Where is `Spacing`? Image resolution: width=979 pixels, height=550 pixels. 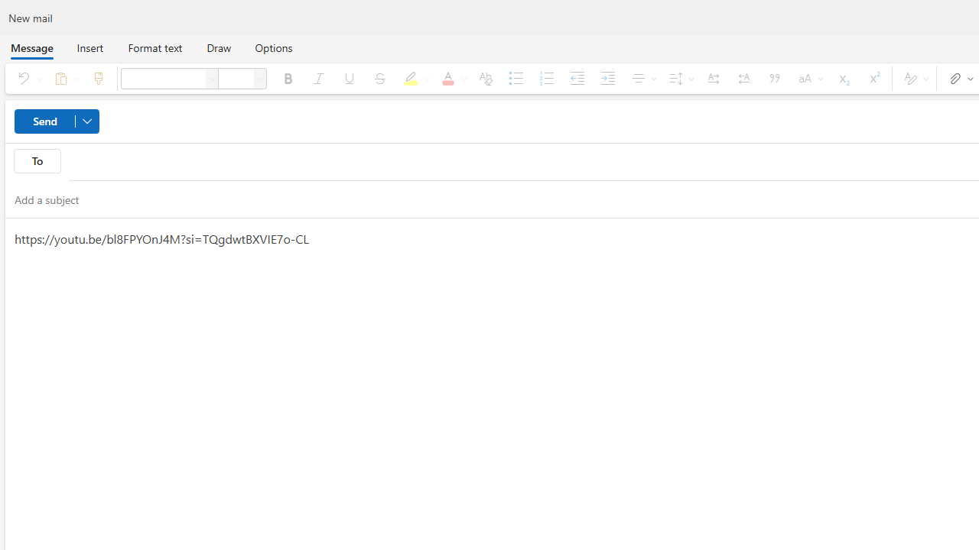
Spacing is located at coordinates (679, 78).